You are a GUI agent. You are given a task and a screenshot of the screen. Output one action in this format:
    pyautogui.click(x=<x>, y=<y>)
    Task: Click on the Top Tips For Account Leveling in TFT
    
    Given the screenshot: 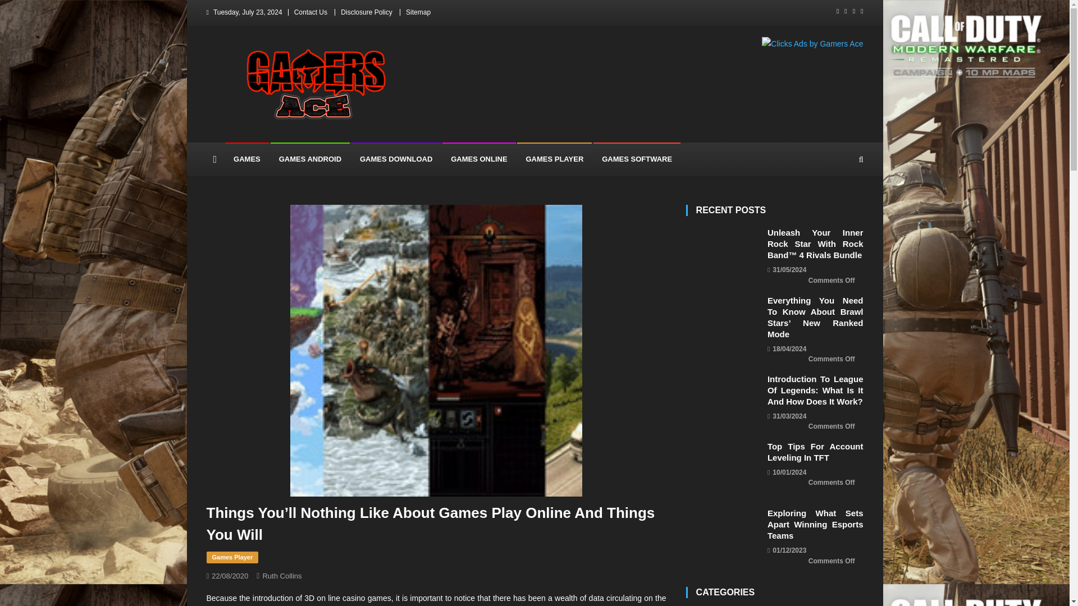 What is the action you would take?
    pyautogui.click(x=723, y=469)
    